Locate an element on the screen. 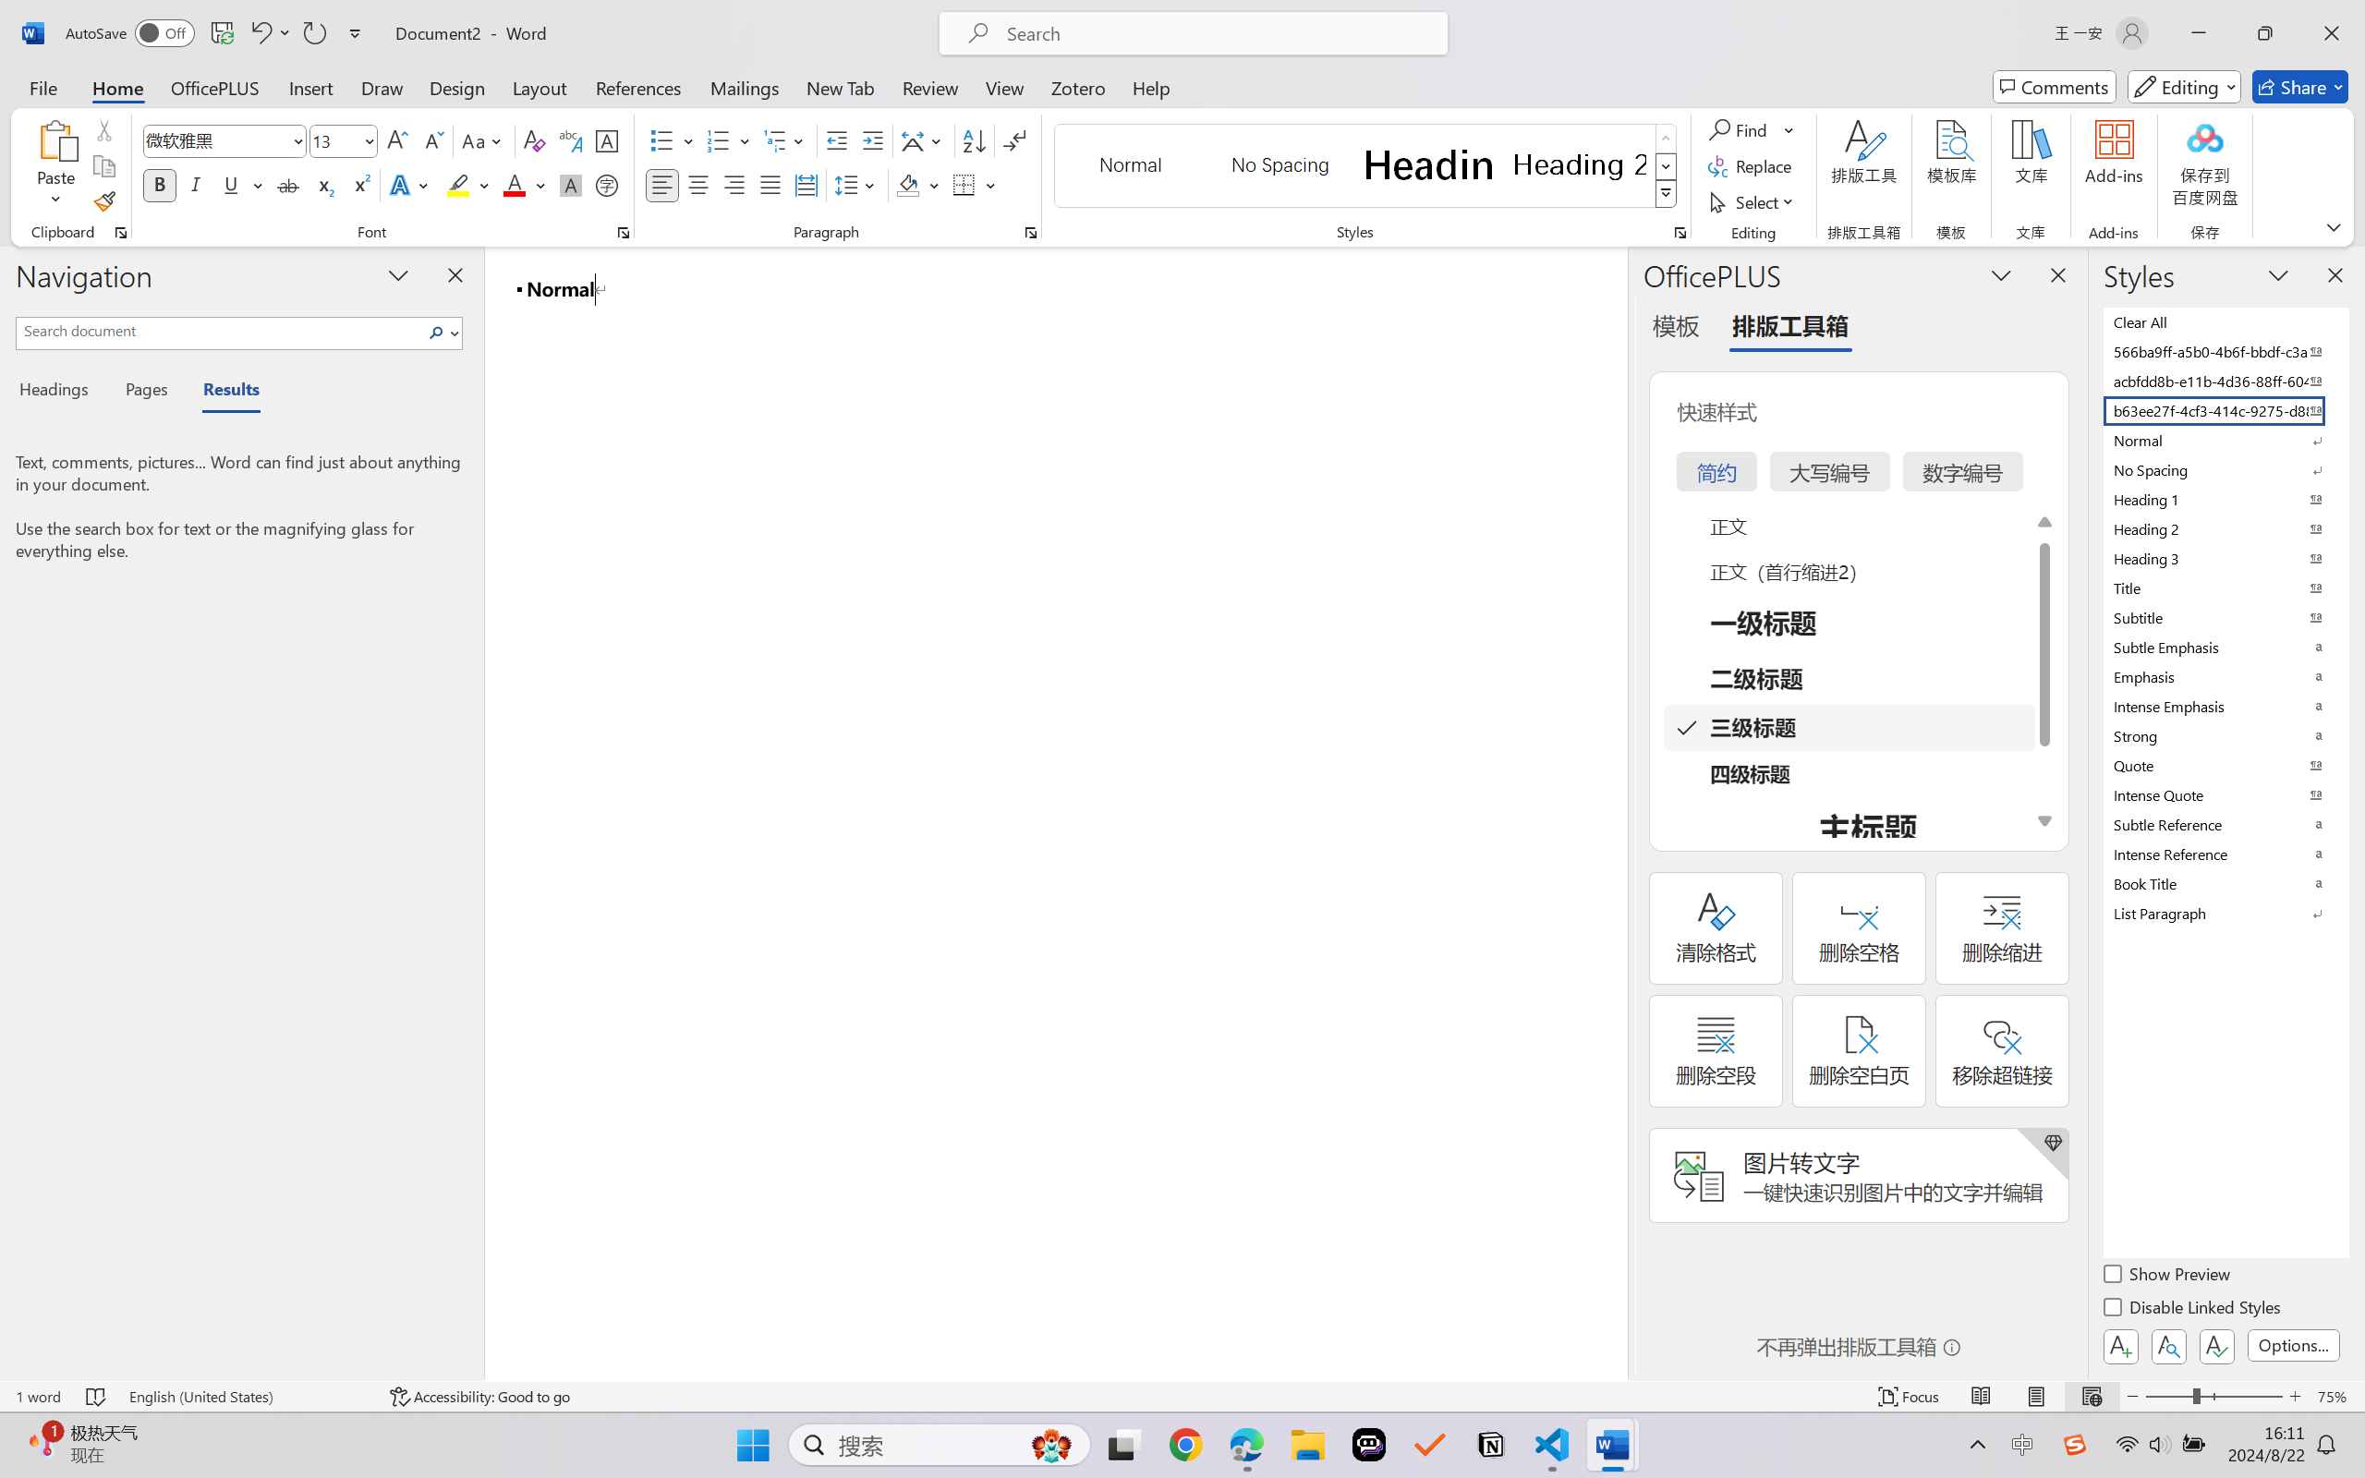  Book Title is located at coordinates (2225, 883).